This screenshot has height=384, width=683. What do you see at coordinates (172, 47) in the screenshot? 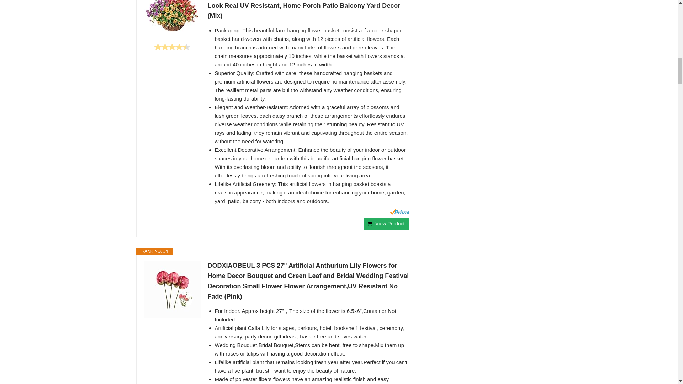
I see `Reviews on Amazon` at bounding box center [172, 47].